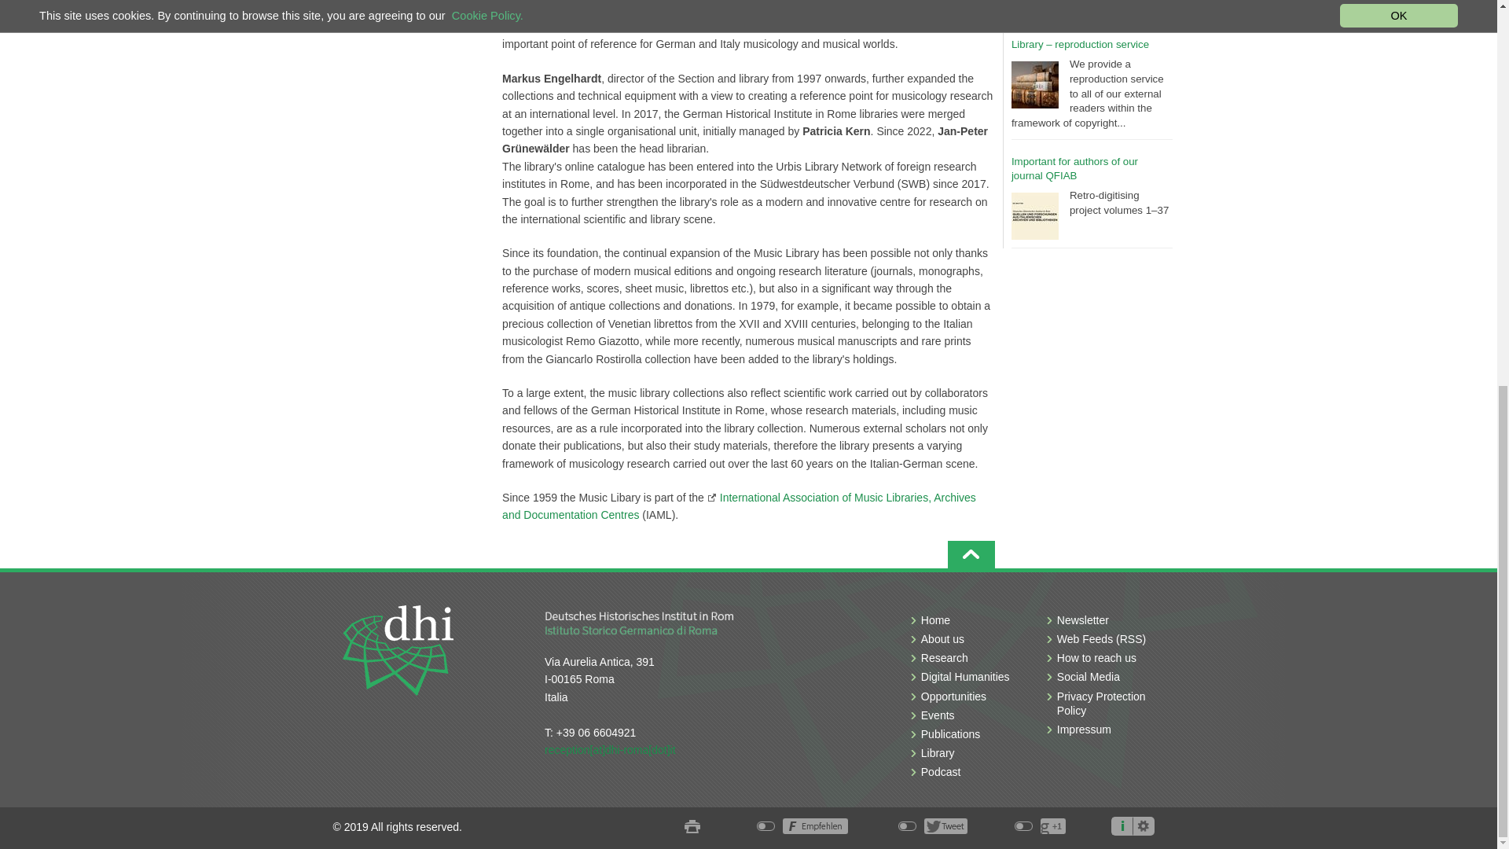  I want to click on Important for authors of our journal QFIAB, so click(1074, 168).